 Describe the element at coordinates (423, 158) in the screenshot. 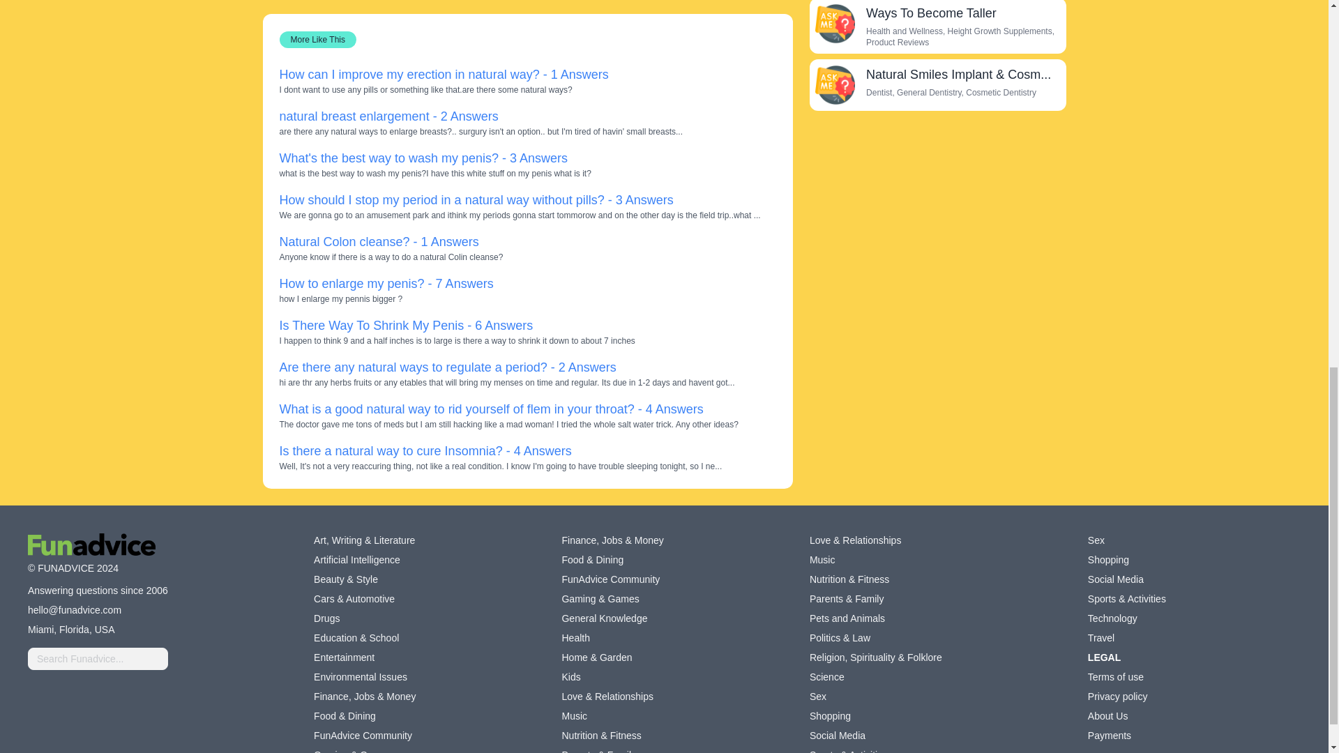

I see `What's the best way to wash my penis? - 3 Answers` at that location.